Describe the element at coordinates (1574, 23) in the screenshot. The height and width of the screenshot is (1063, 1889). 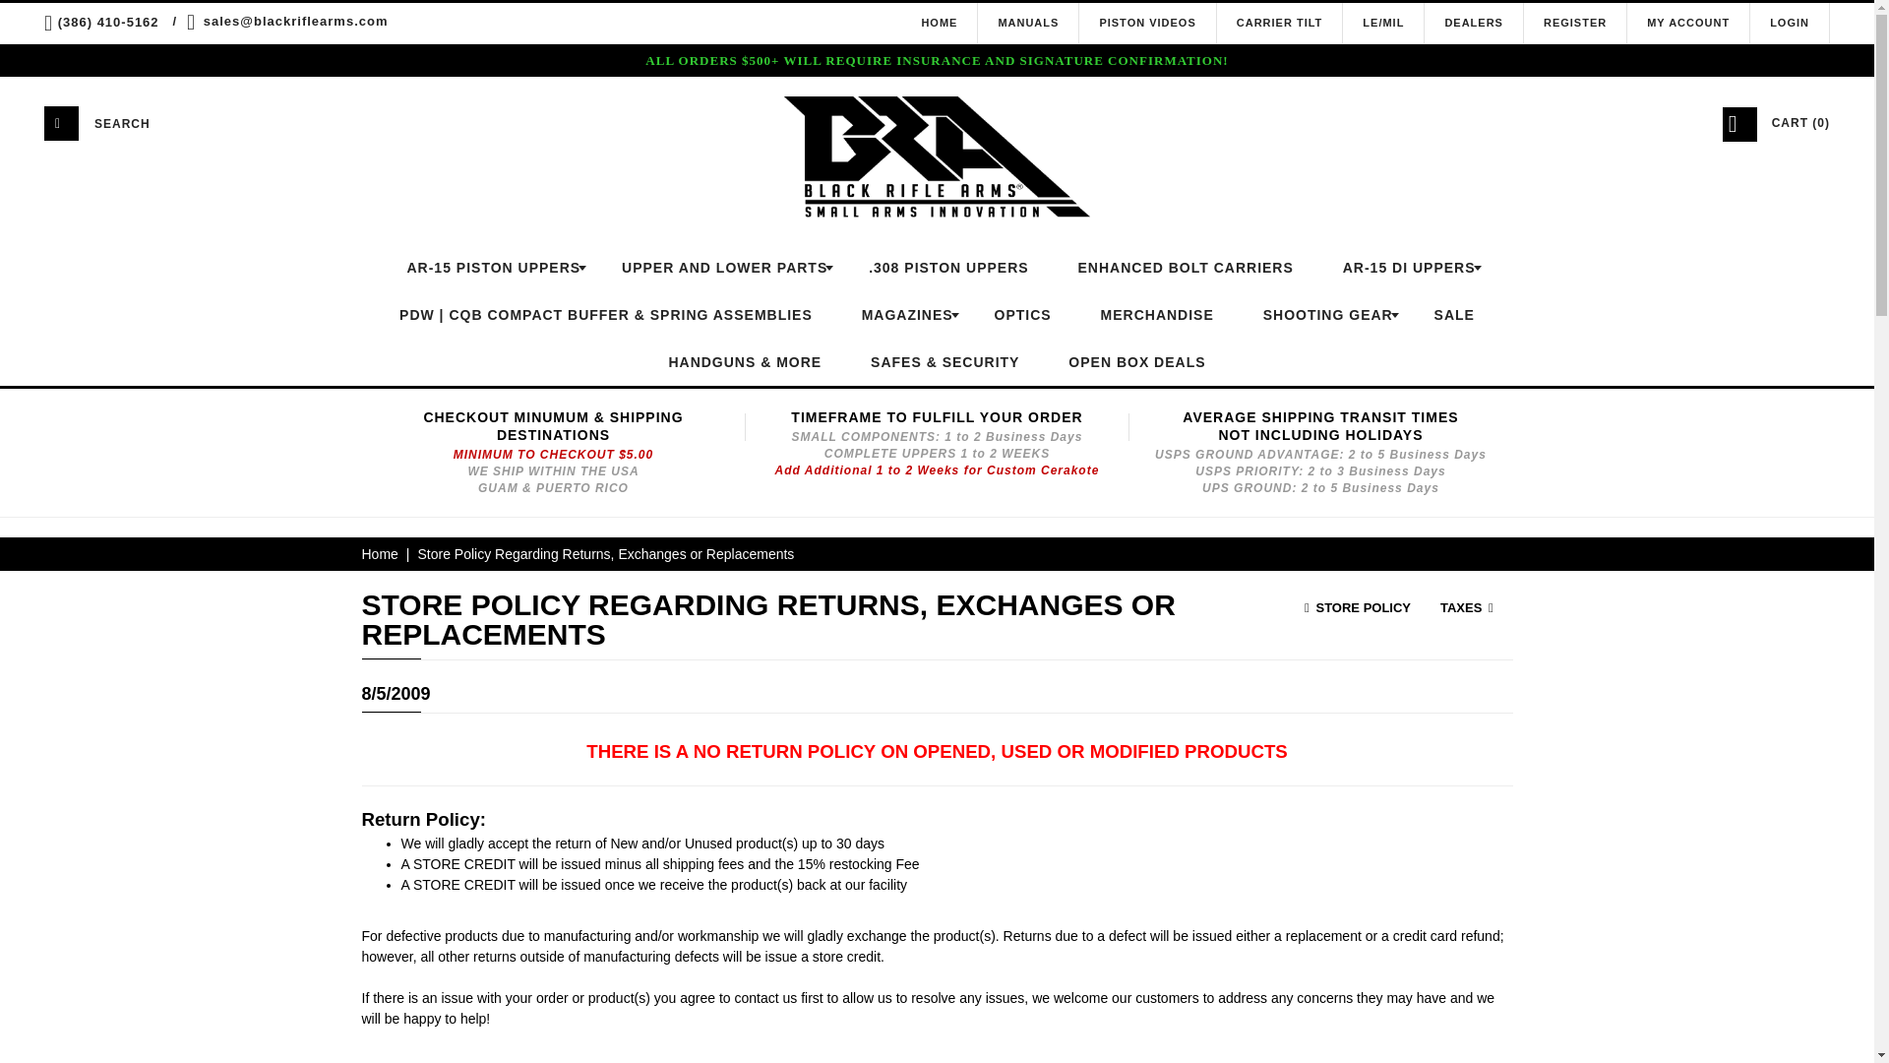
I see `REGISTER` at that location.